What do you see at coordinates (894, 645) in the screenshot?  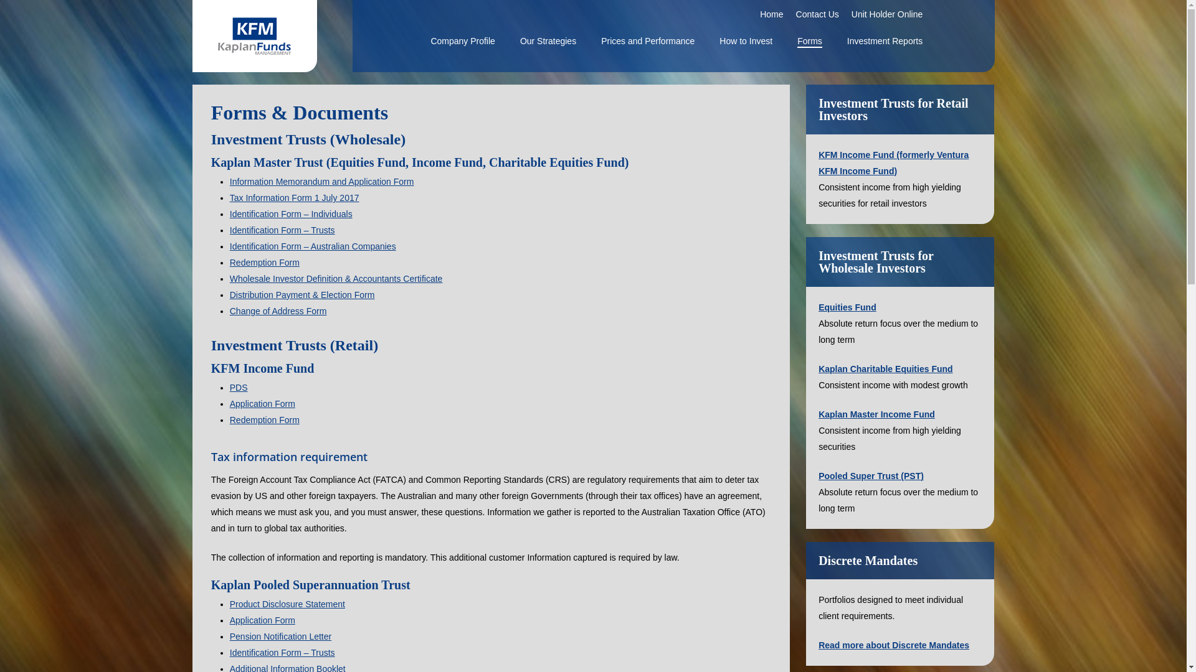 I see `Read more about Discrete Mandates` at bounding box center [894, 645].